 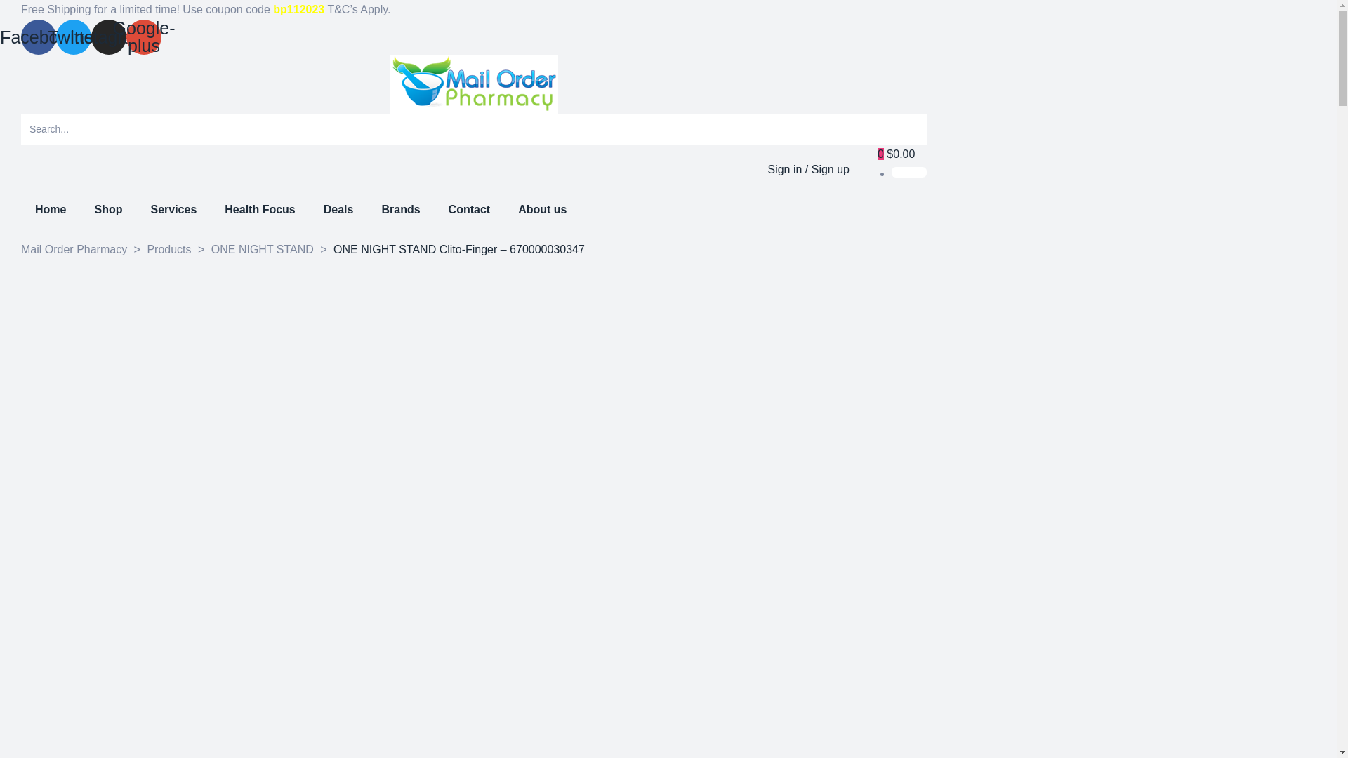 I want to click on Shop, so click(x=108, y=210).